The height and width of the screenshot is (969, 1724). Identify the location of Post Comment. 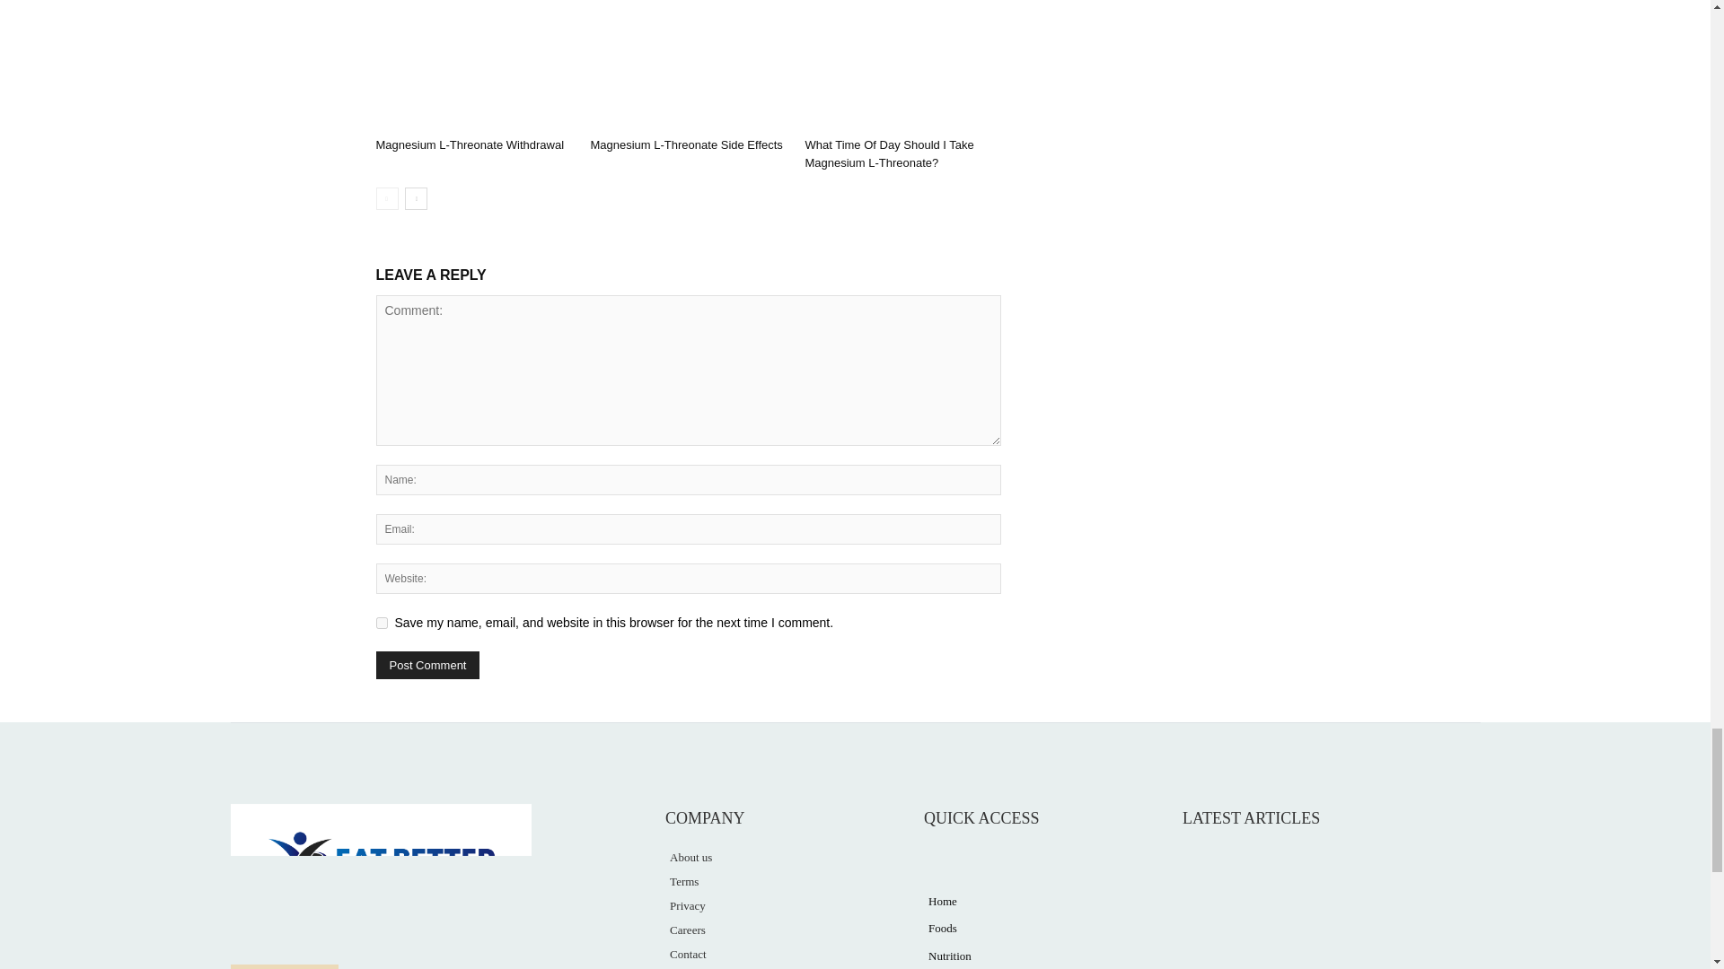
(427, 665).